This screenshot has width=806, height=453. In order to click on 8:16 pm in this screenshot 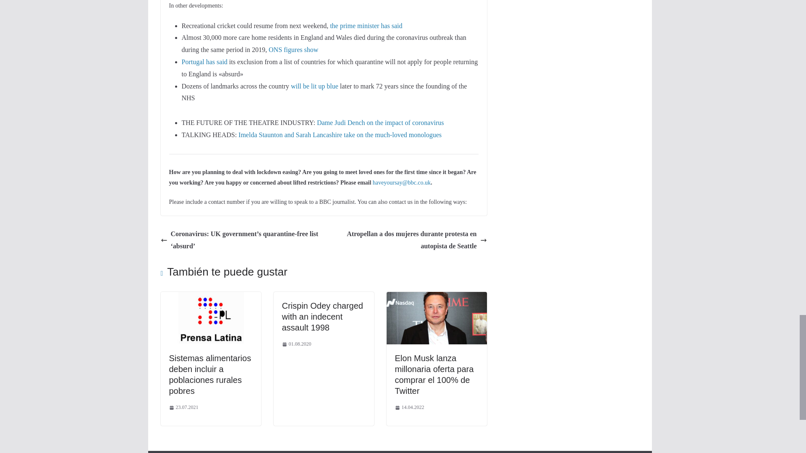, I will do `click(183, 408)`.